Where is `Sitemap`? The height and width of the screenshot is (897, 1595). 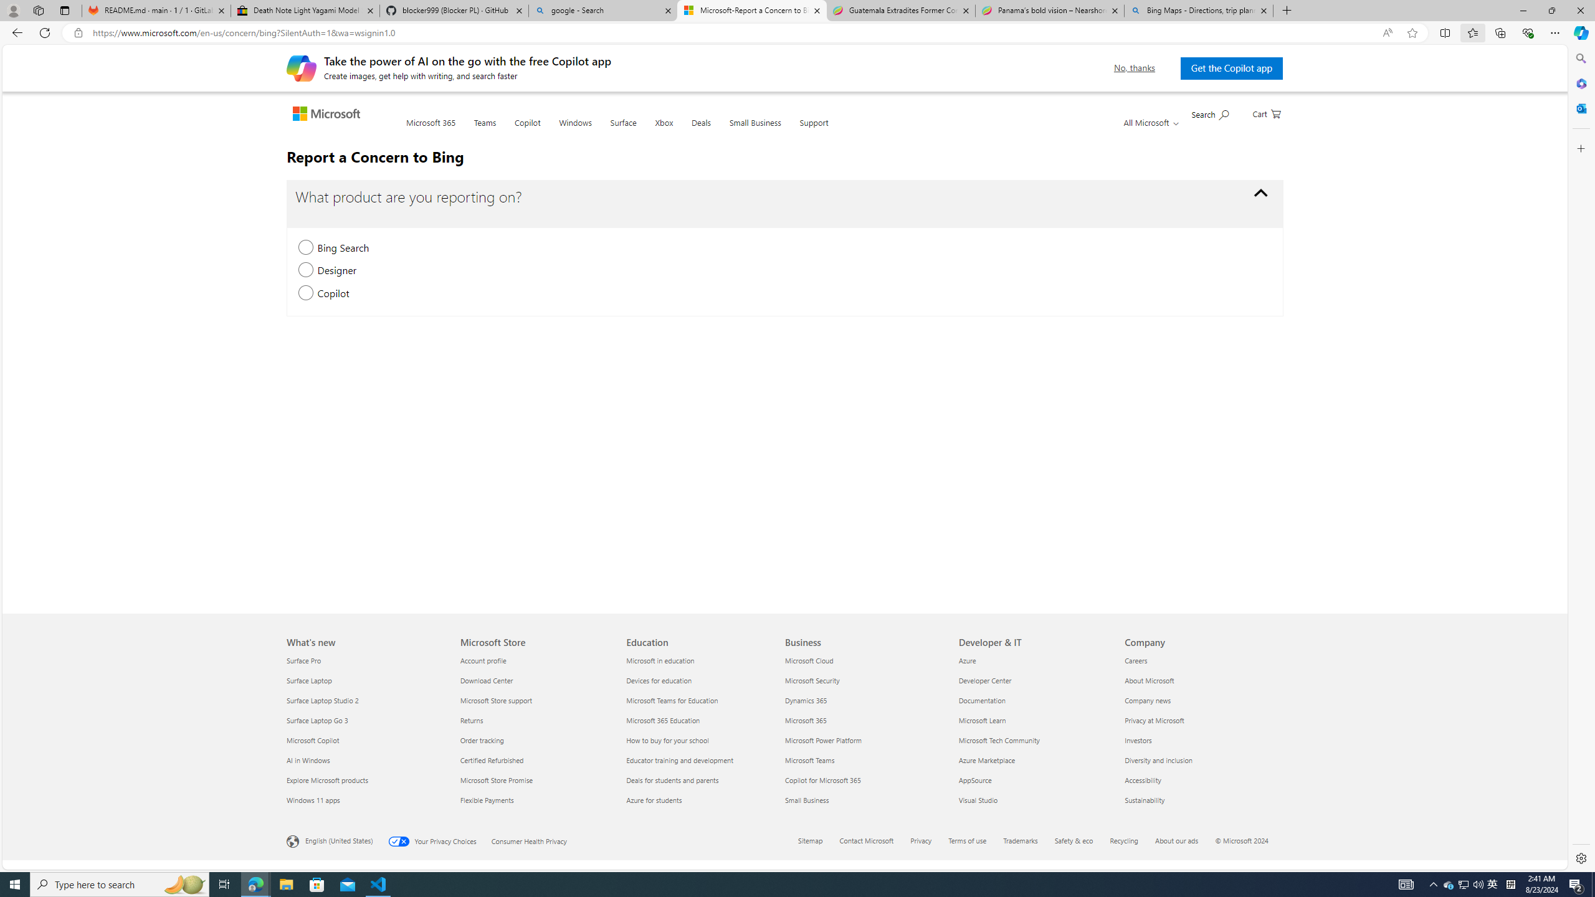
Sitemap is located at coordinates (810, 840).